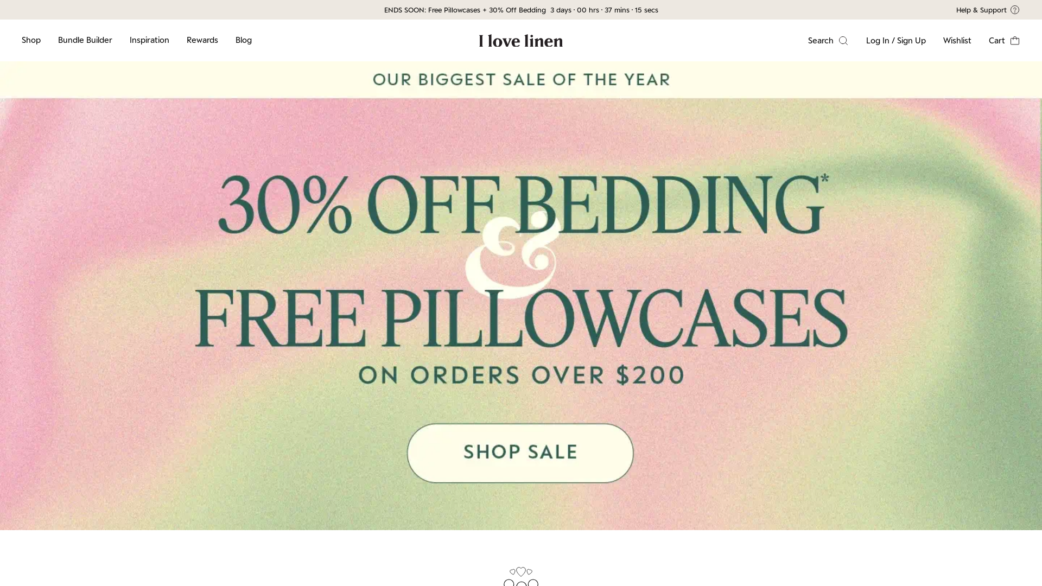 This screenshot has height=586, width=1042. Describe the element at coordinates (244, 40) in the screenshot. I see `Blog` at that location.